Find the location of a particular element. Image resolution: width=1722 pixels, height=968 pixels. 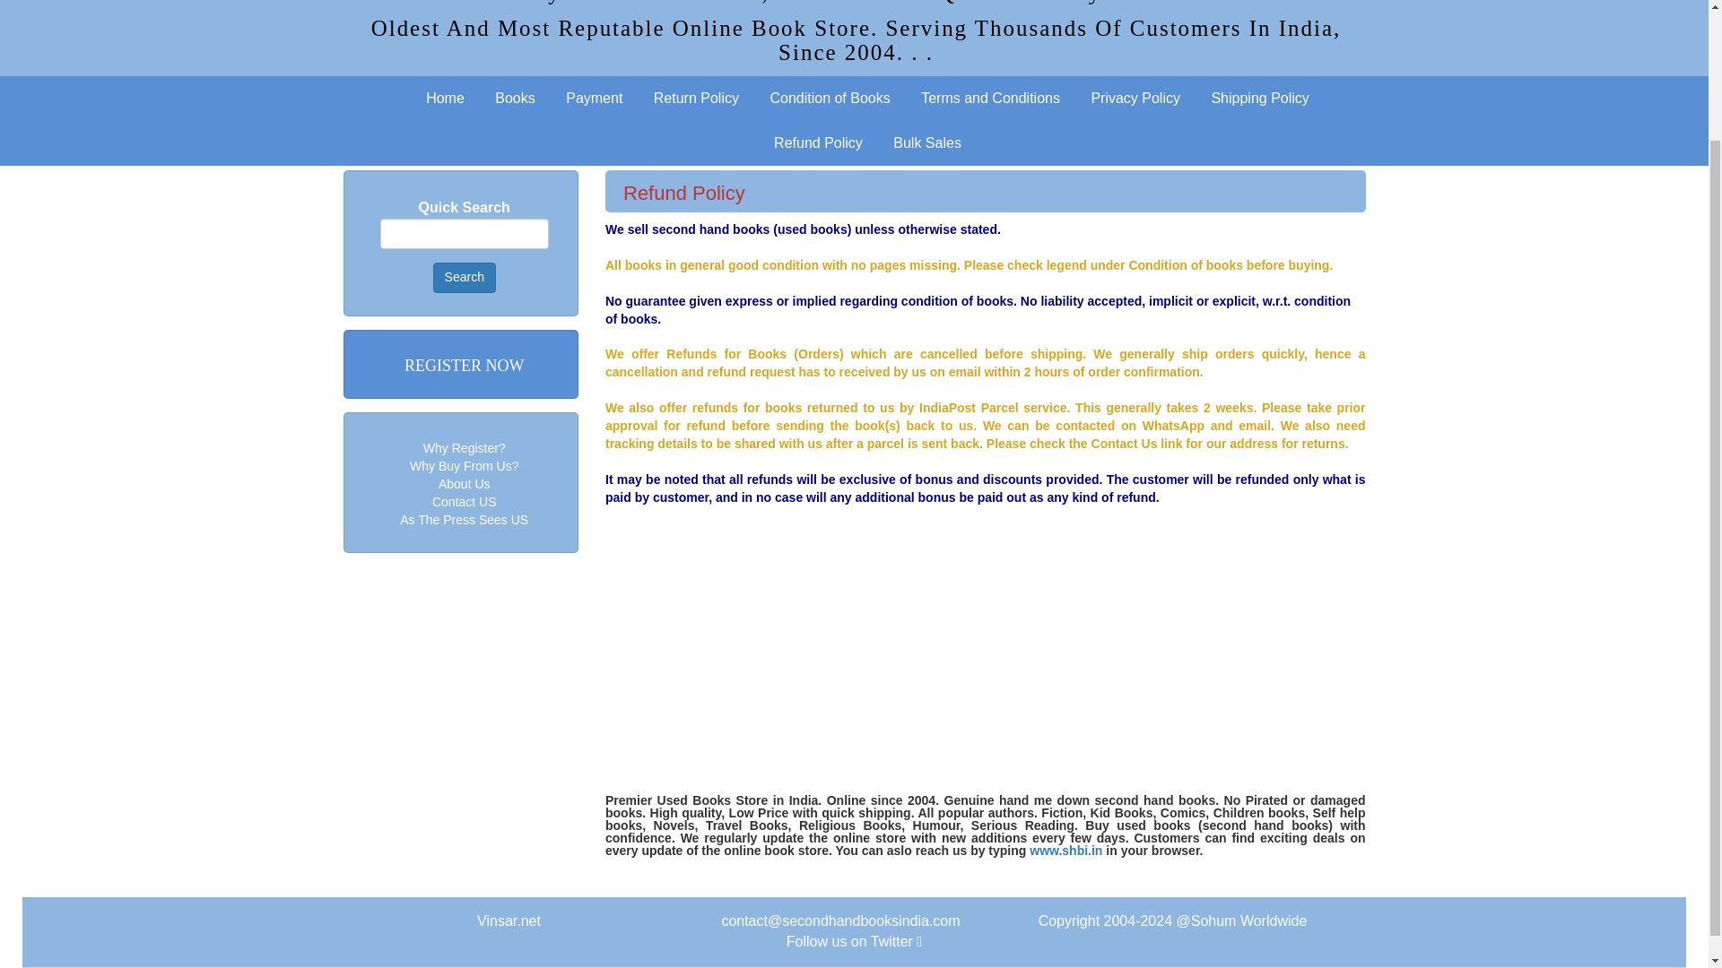

Home is located at coordinates (445, 99).